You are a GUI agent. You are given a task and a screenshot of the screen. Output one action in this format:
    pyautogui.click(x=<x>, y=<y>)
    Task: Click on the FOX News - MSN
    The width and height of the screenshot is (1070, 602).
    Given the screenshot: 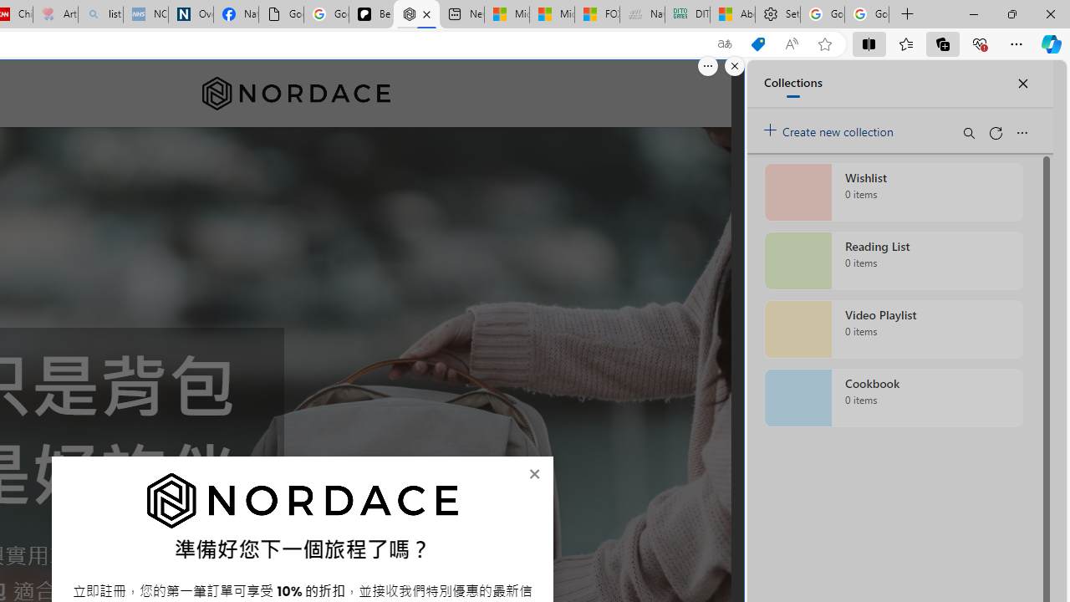 What is the action you would take?
    pyautogui.click(x=597, y=15)
    